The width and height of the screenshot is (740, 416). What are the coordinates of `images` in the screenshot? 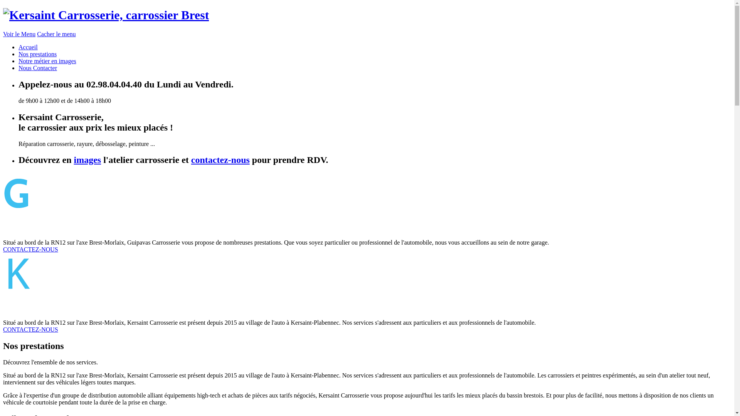 It's located at (88, 160).